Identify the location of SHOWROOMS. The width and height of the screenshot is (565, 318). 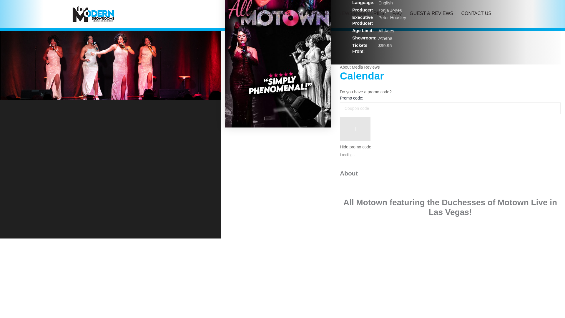
(314, 14).